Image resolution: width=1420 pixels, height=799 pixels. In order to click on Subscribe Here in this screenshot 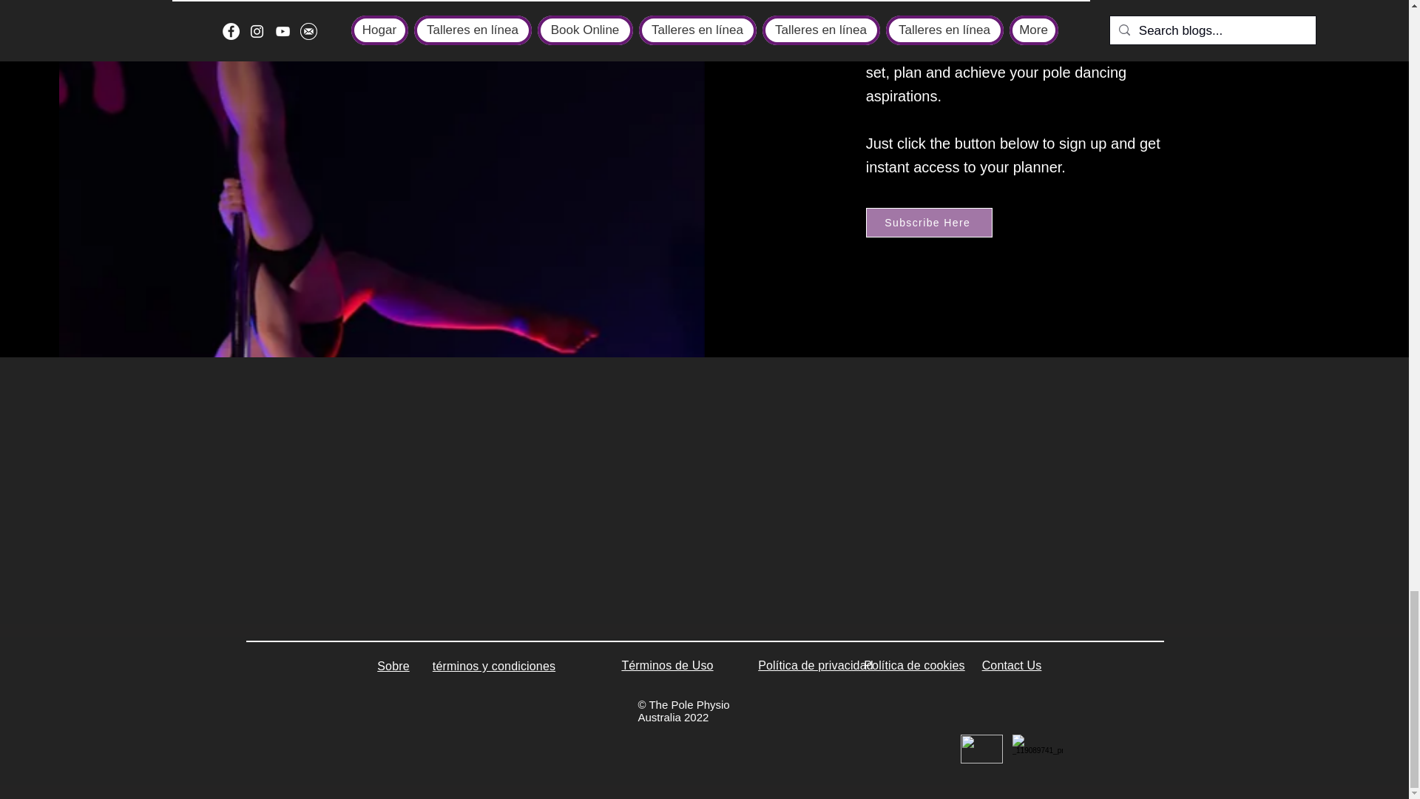, I will do `click(929, 222)`.